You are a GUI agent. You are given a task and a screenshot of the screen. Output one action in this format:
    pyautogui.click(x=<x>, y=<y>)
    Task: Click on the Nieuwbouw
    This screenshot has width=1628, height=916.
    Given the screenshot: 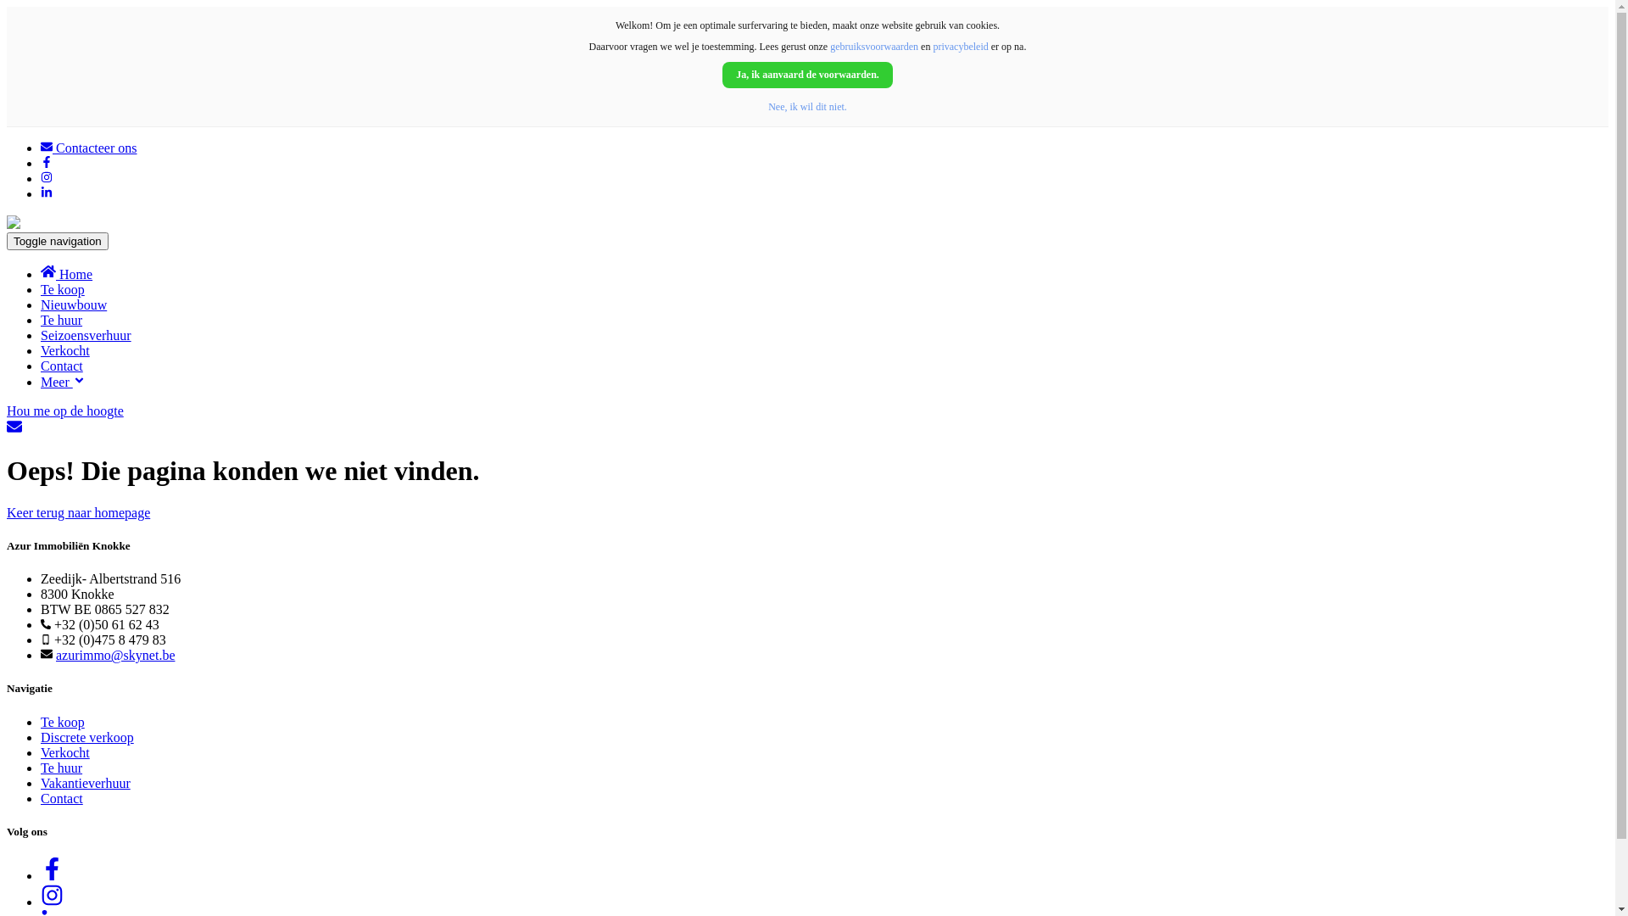 What is the action you would take?
    pyautogui.click(x=74, y=305)
    